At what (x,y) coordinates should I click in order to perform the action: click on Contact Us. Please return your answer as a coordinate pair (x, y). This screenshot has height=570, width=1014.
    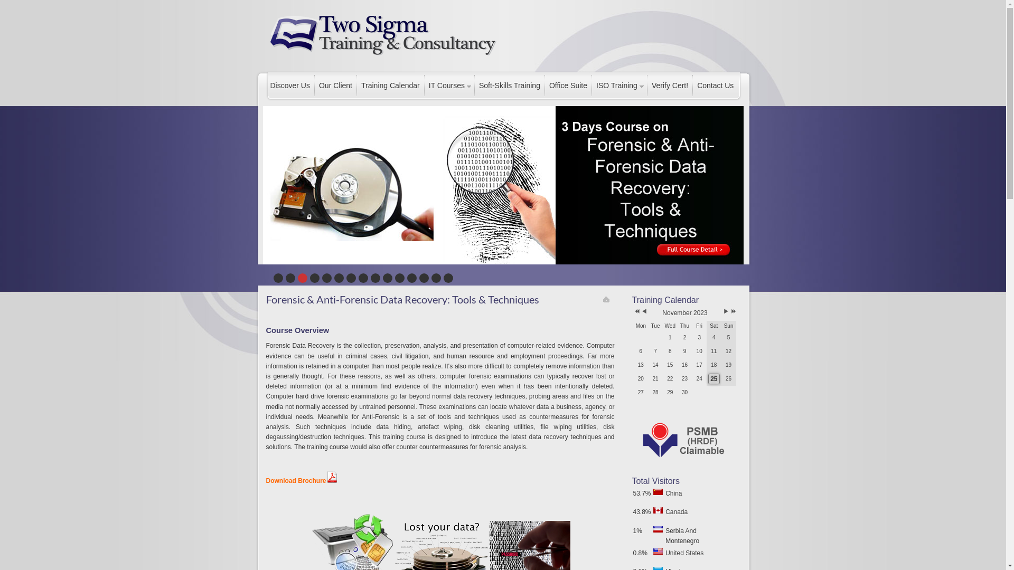
    Looking at the image, I should click on (715, 85).